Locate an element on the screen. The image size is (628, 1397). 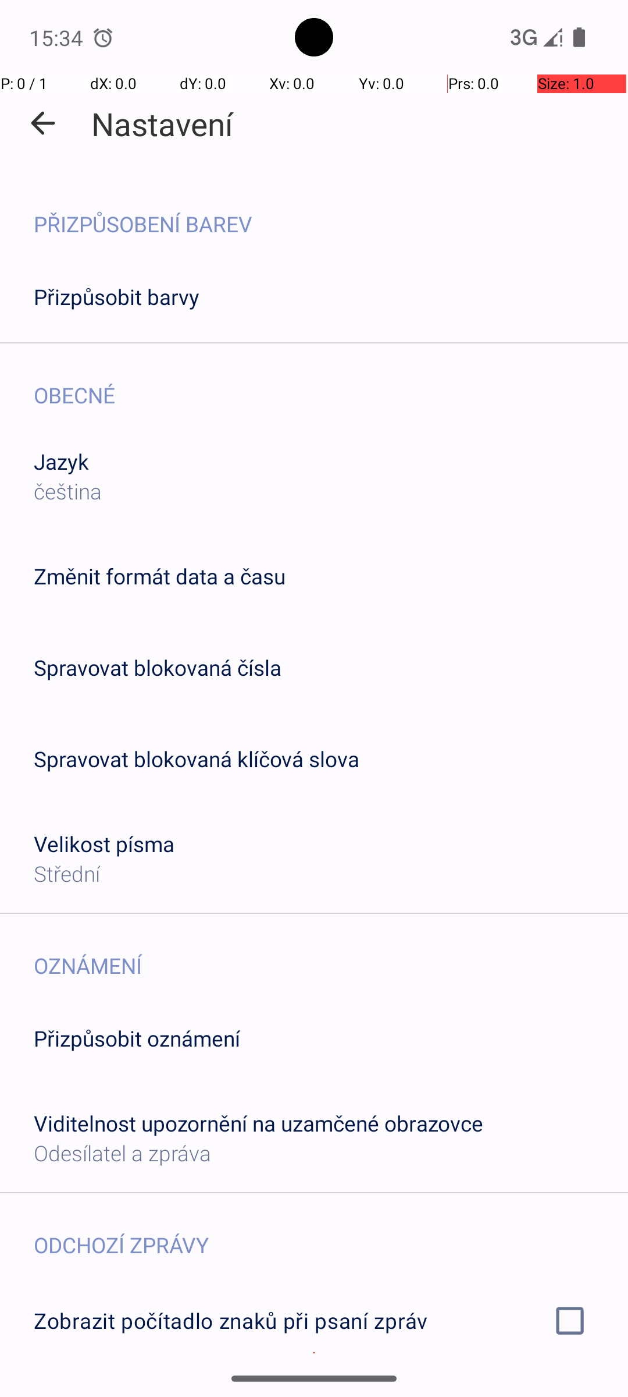
Odesílatel a zpráva is located at coordinates (122, 1153).